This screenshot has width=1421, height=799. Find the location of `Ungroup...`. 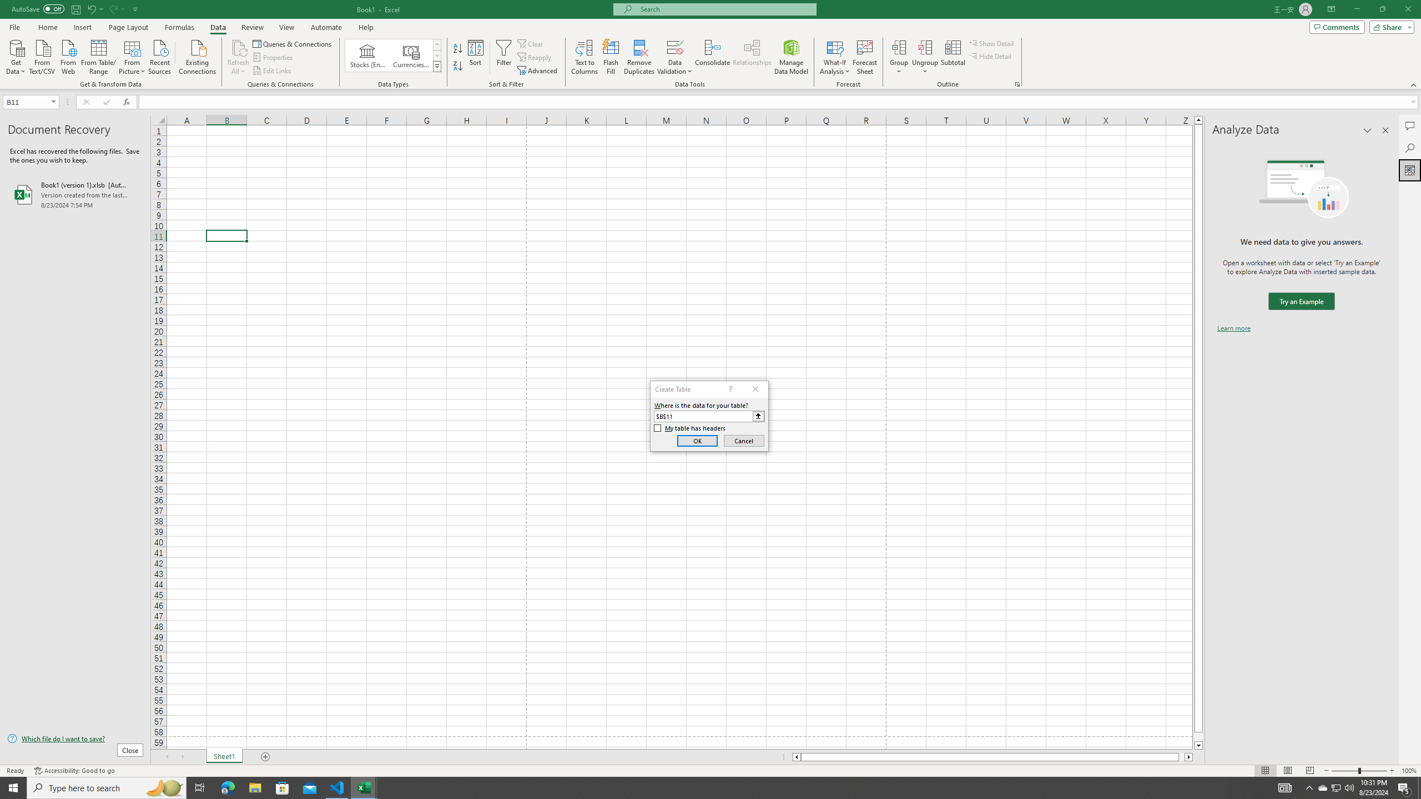

Ungroup... is located at coordinates (925, 57).